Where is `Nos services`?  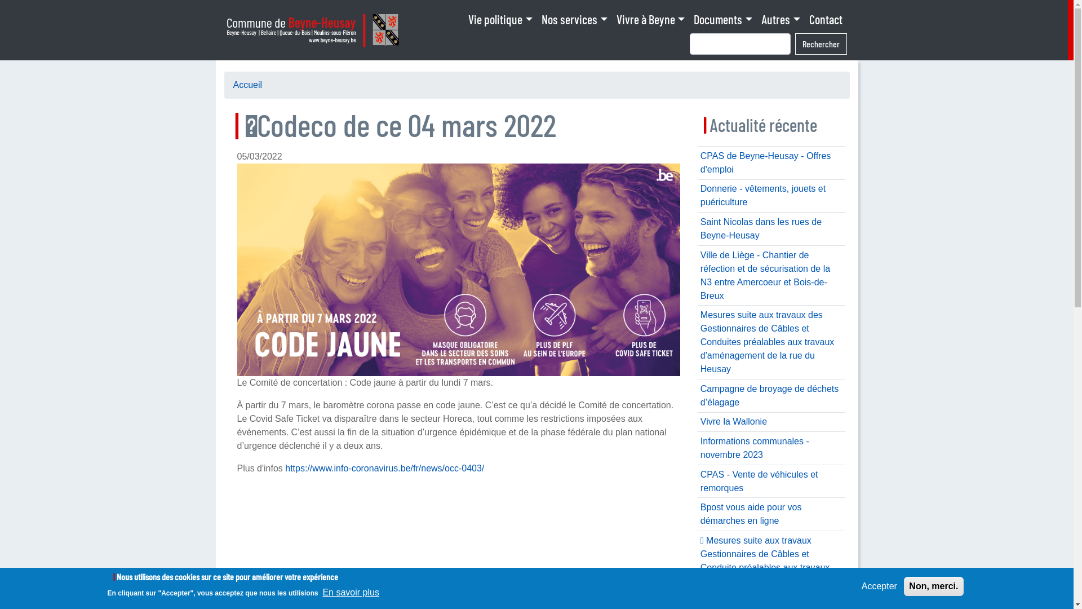
Nos services is located at coordinates (575, 19).